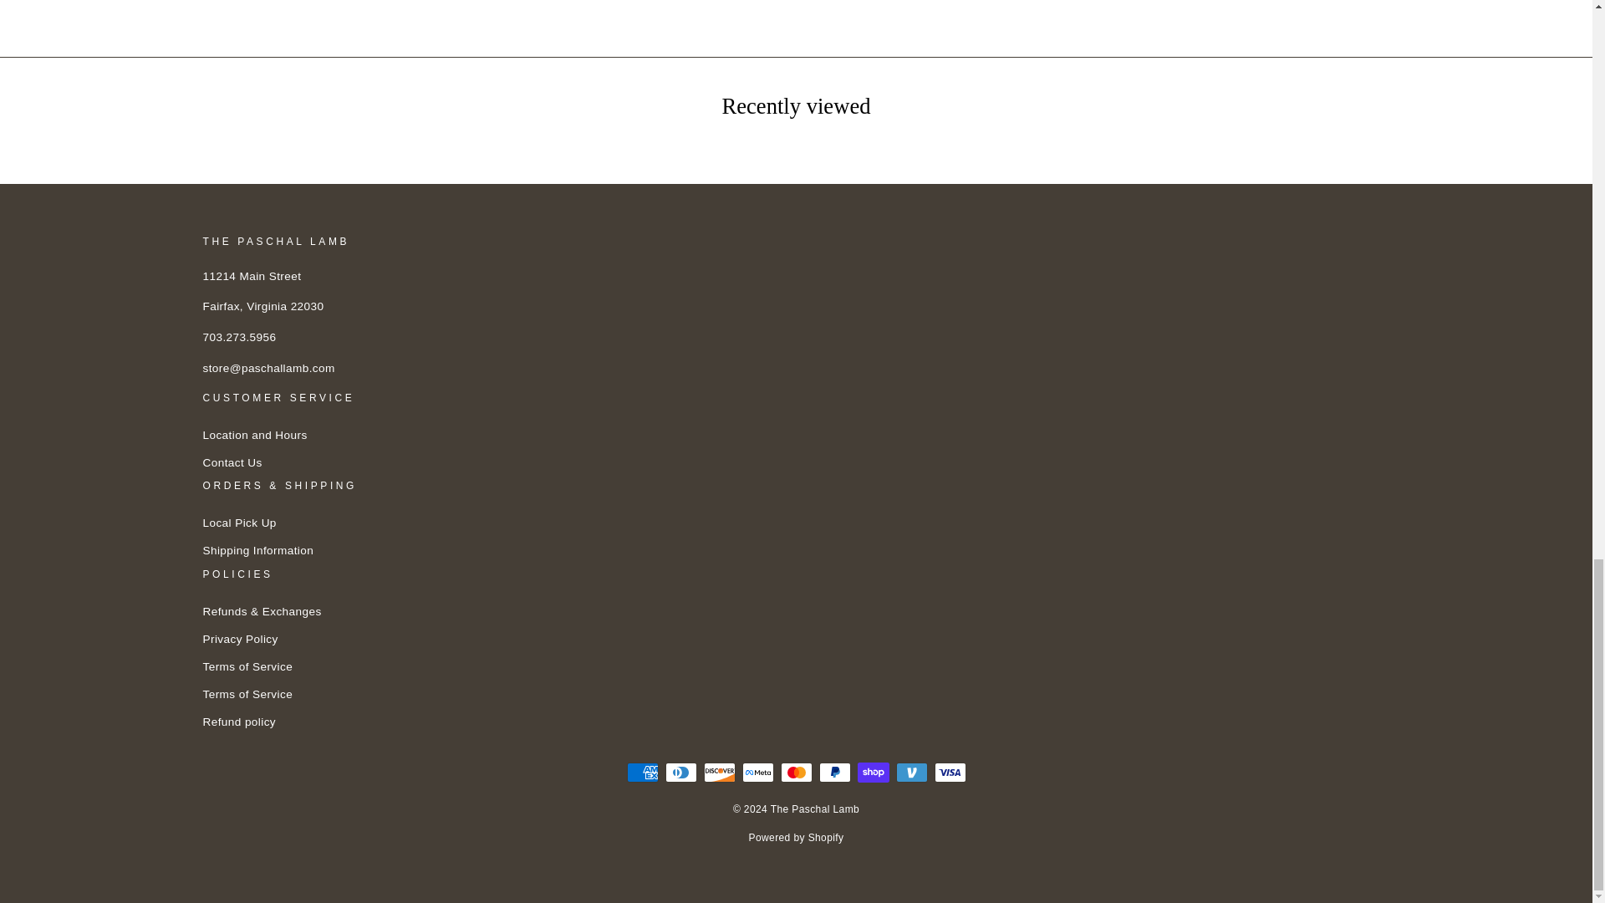  I want to click on Meta Pay, so click(757, 773).